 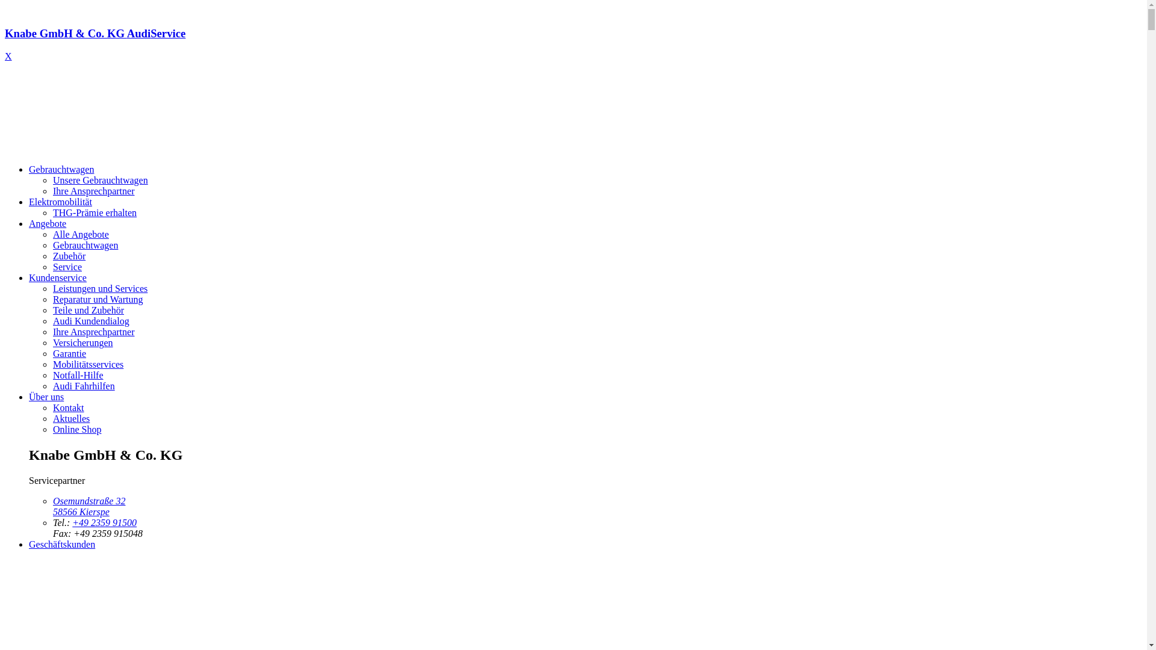 I want to click on Service, so click(x=67, y=267).